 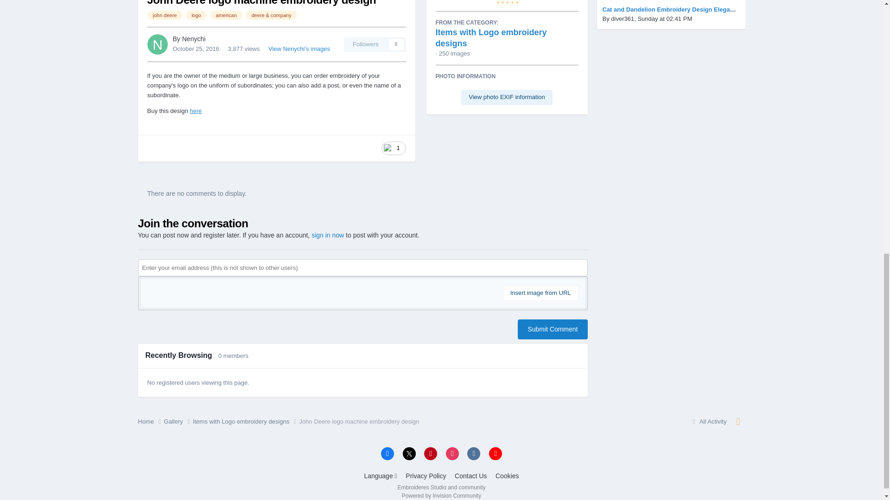 What do you see at coordinates (226, 15) in the screenshot?
I see `Find other content tagged with 'american'` at bounding box center [226, 15].